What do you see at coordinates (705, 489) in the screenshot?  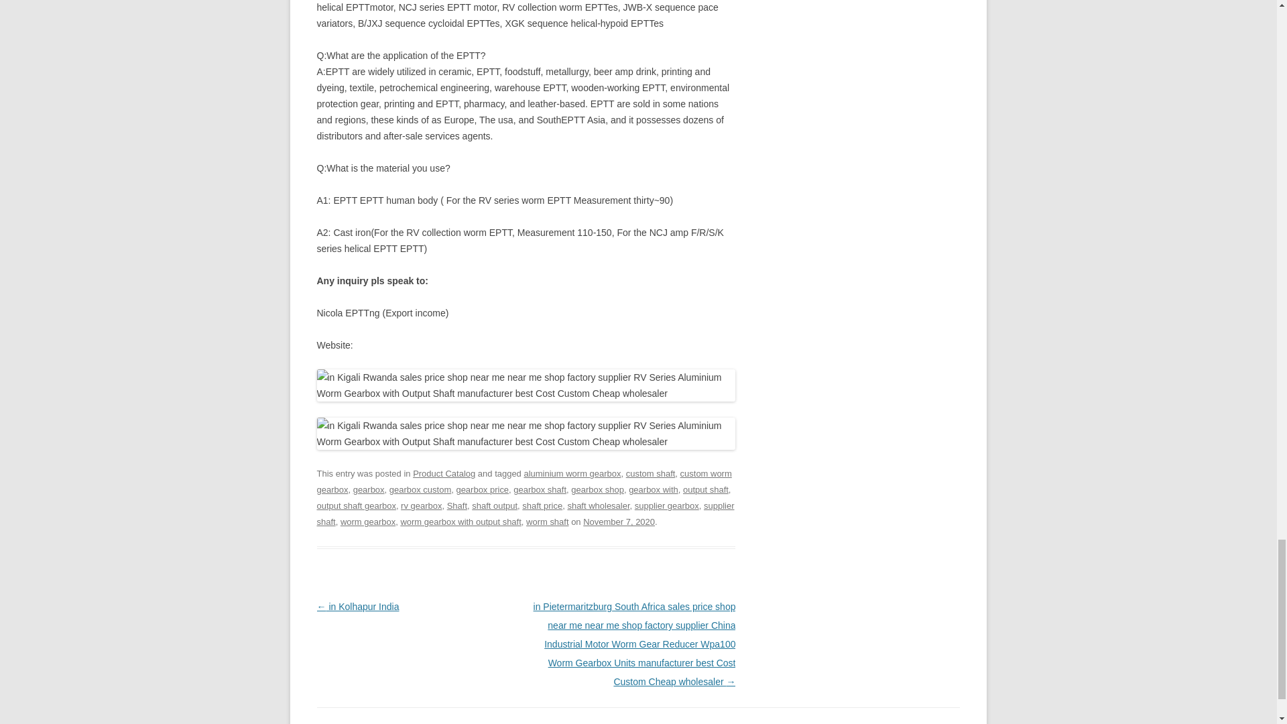 I see `output shaft` at bounding box center [705, 489].